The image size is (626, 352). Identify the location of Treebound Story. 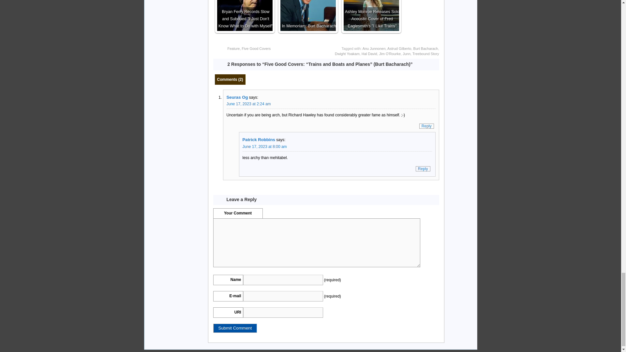
(426, 53).